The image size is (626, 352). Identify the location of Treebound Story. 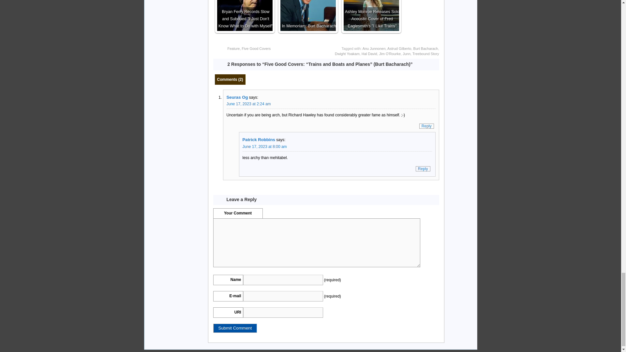
(426, 53).